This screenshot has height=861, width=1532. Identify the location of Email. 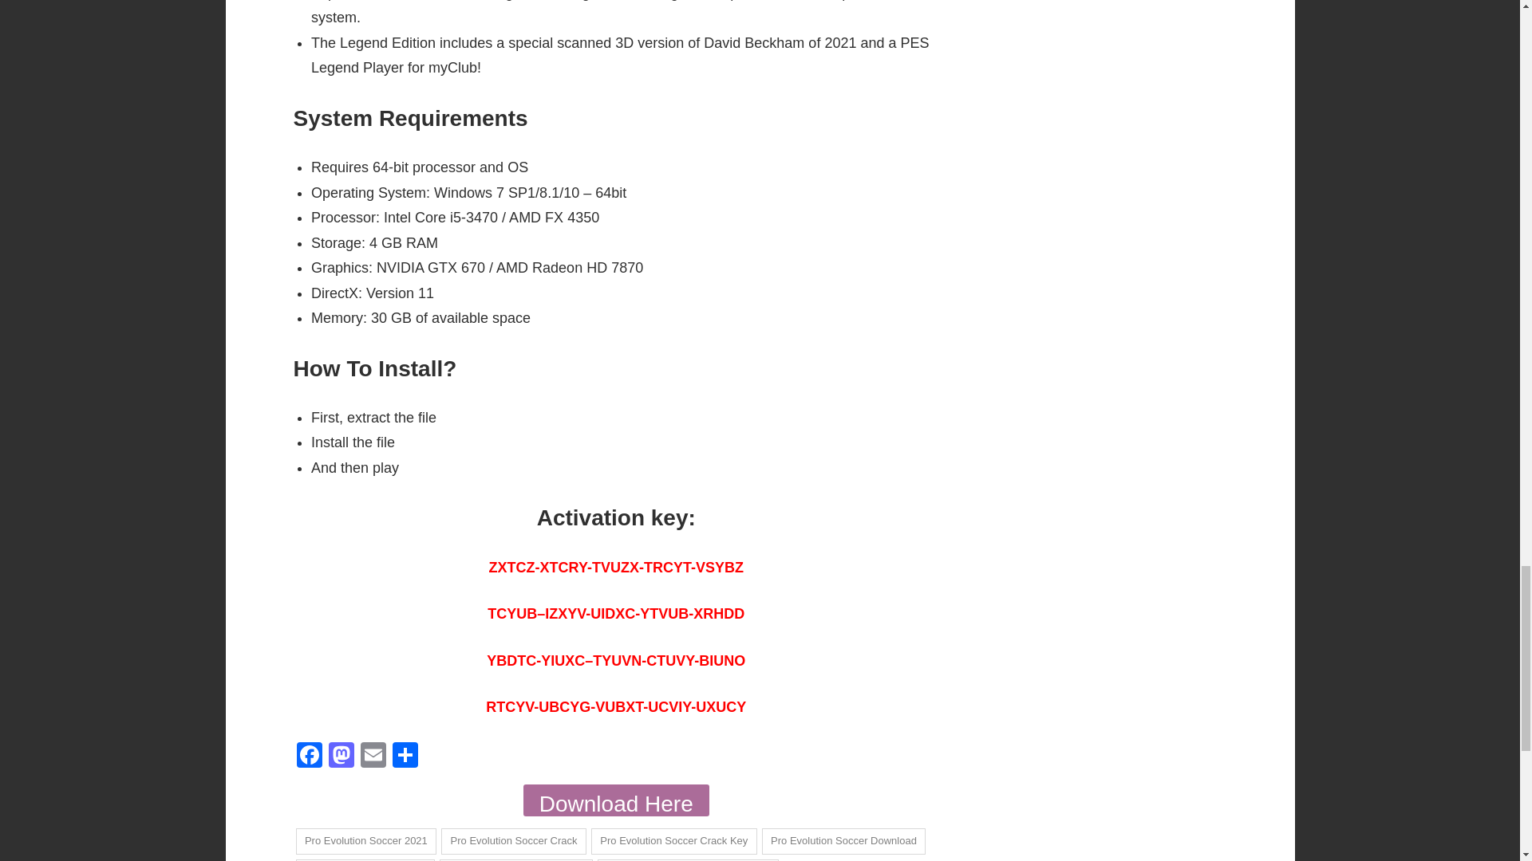
(373, 756).